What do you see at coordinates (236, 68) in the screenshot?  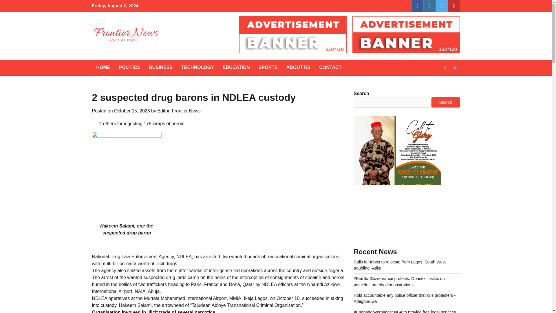 I see `EDUCATION` at bounding box center [236, 68].